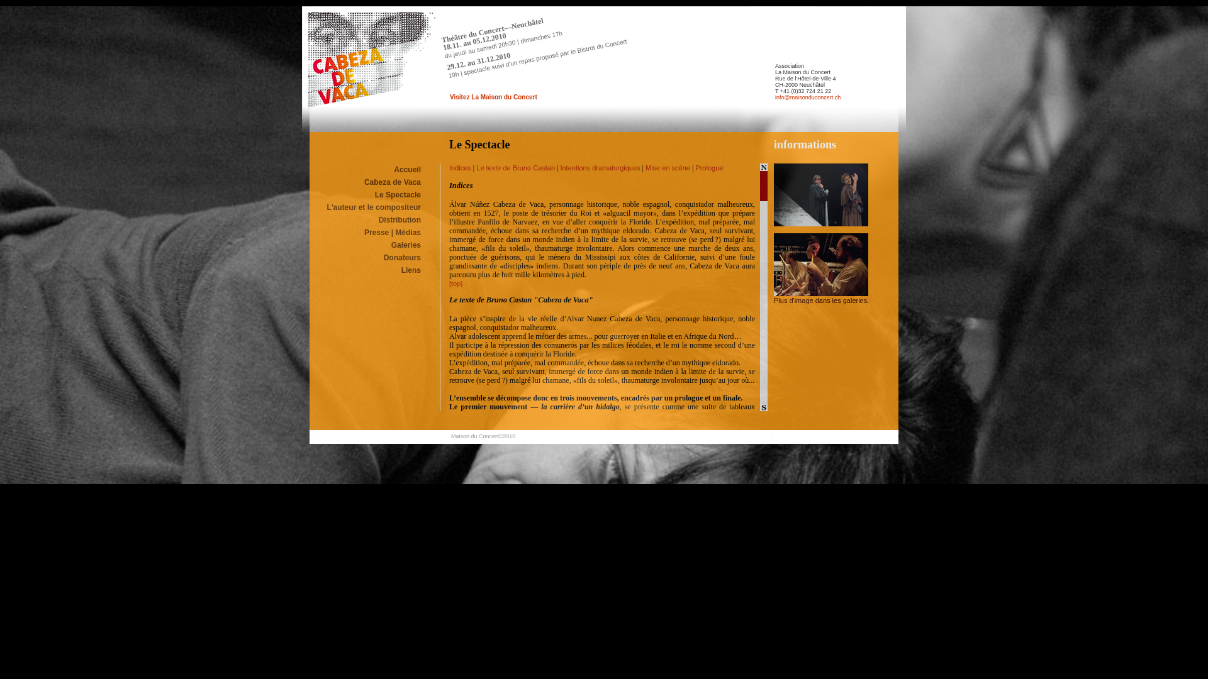  What do you see at coordinates (393, 182) in the screenshot?
I see `Cabeza de Vaca` at bounding box center [393, 182].